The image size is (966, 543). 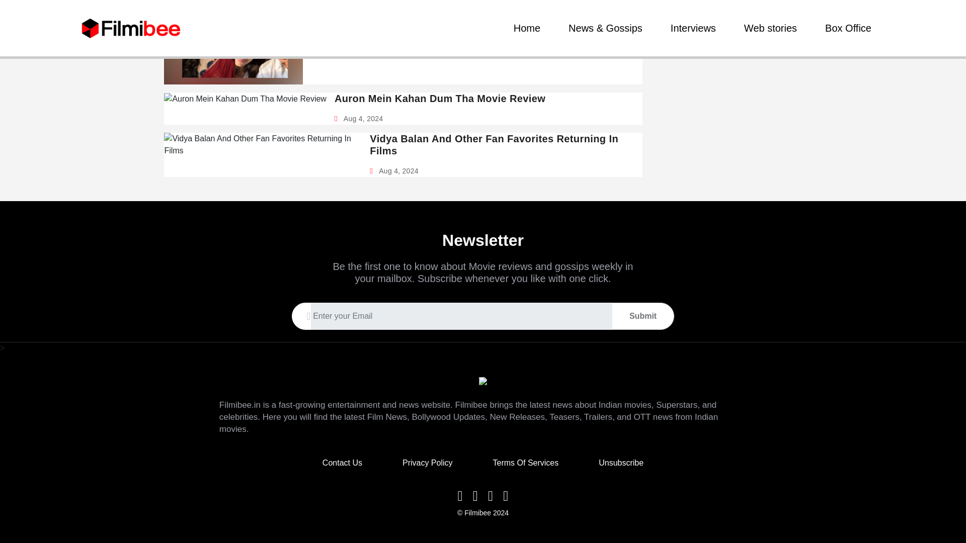 What do you see at coordinates (342, 463) in the screenshot?
I see `Contact Us` at bounding box center [342, 463].